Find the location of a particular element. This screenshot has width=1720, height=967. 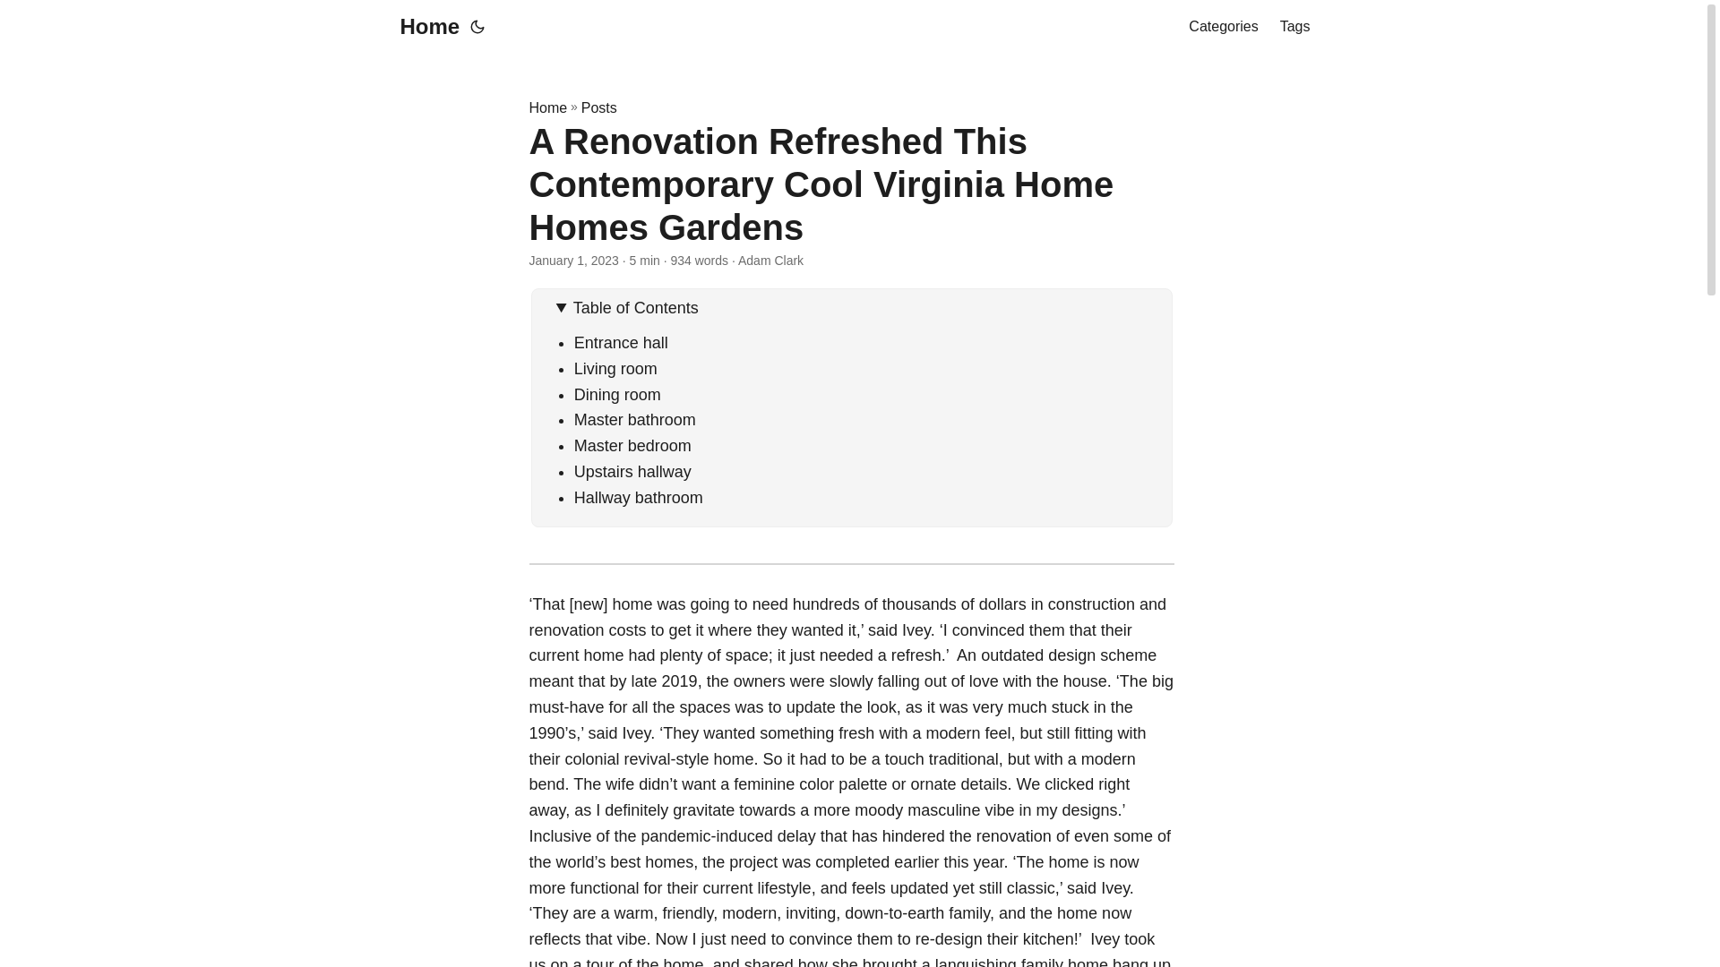

Posts is located at coordinates (598, 107).